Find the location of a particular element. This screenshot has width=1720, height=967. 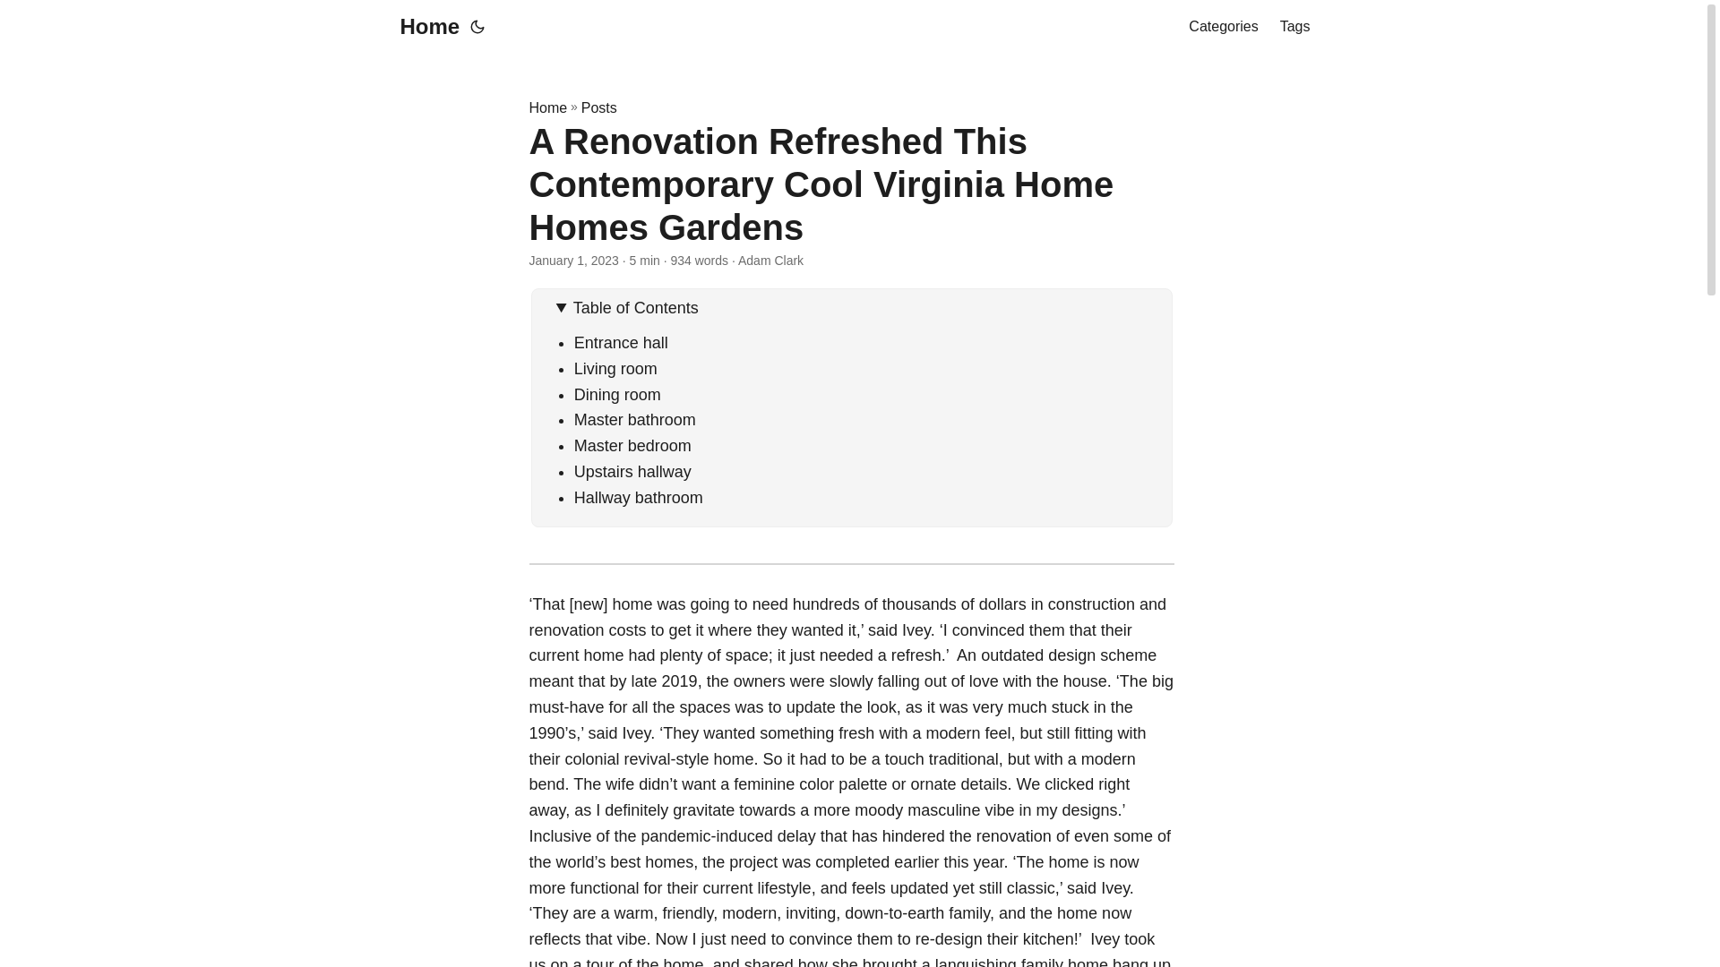

Posts is located at coordinates (598, 107).